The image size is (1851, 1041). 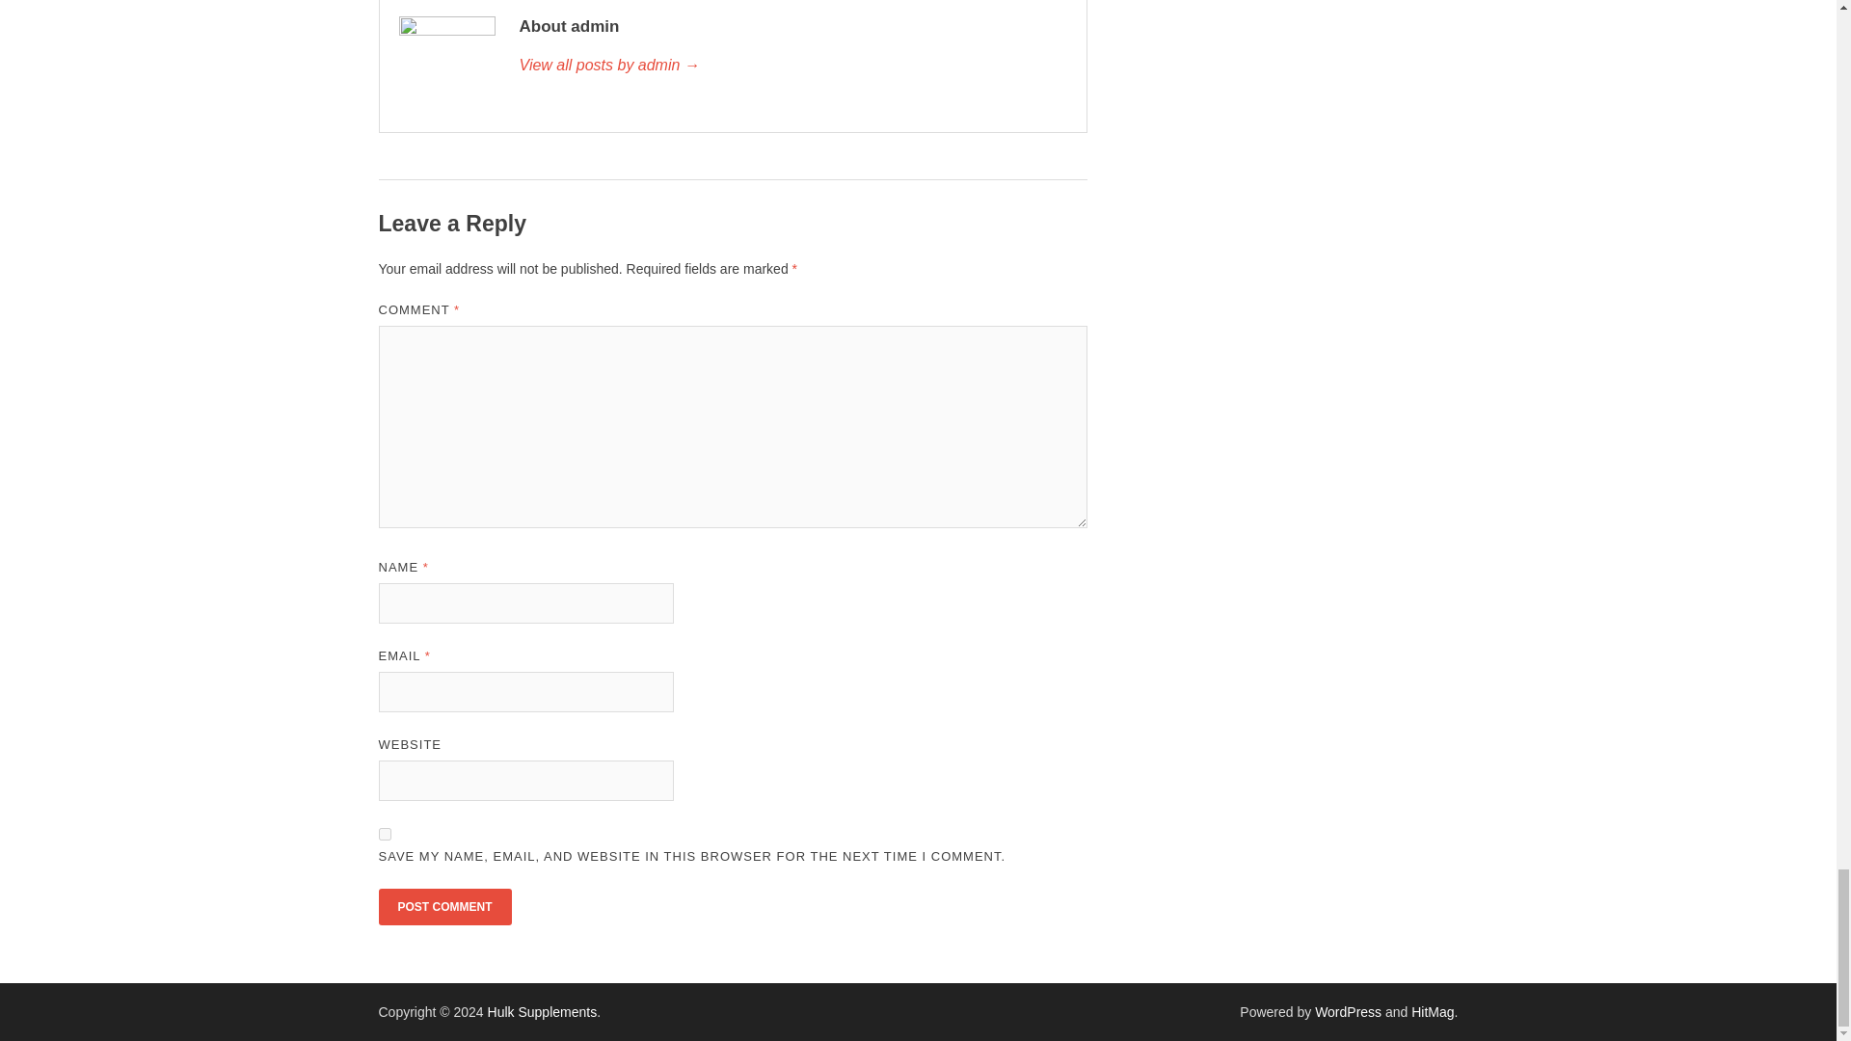 What do you see at coordinates (384, 833) in the screenshot?
I see `yes` at bounding box center [384, 833].